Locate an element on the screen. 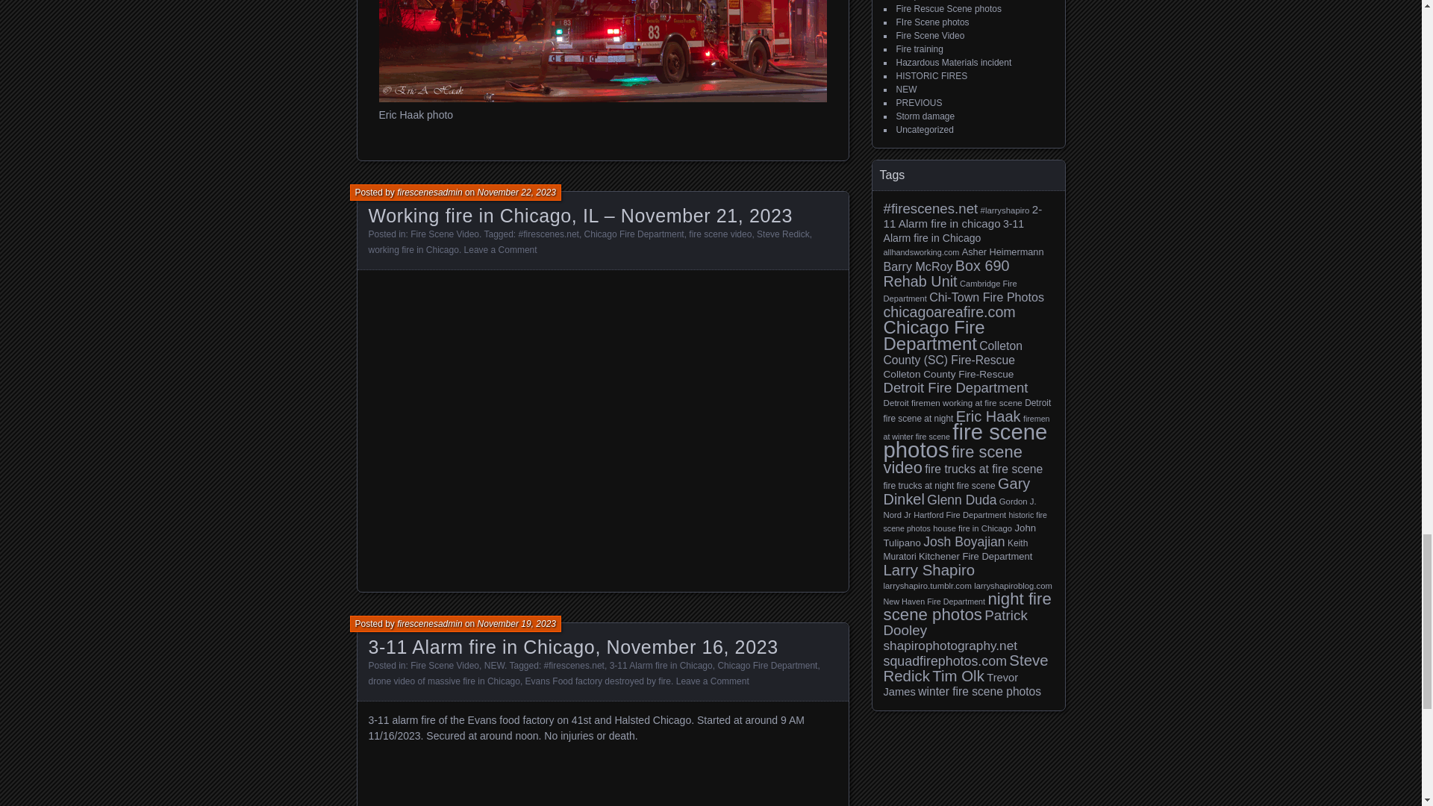 Image resolution: width=1433 pixels, height=806 pixels. fire scene video is located at coordinates (719, 234).